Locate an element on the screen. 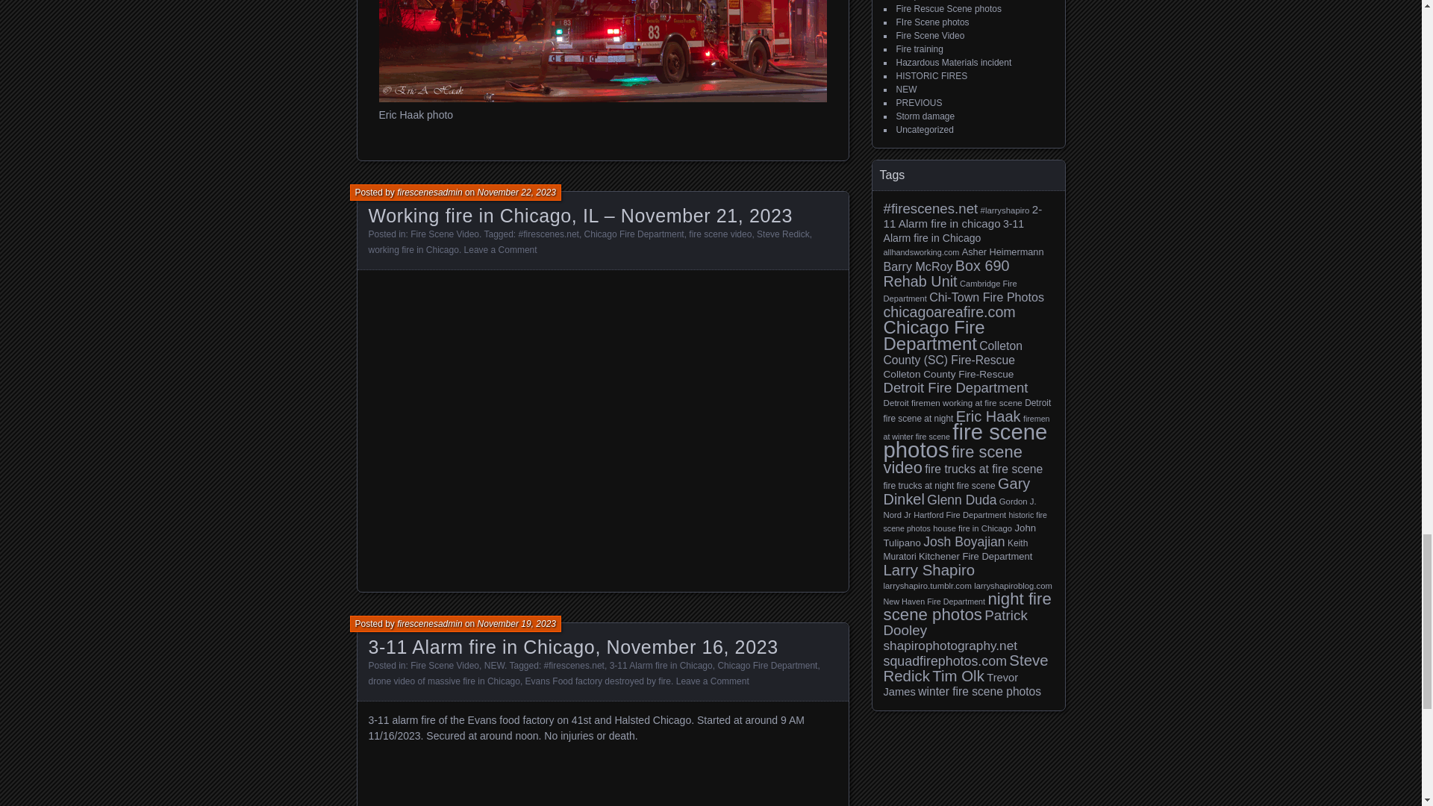 Image resolution: width=1433 pixels, height=806 pixels. fire scene video is located at coordinates (719, 234).